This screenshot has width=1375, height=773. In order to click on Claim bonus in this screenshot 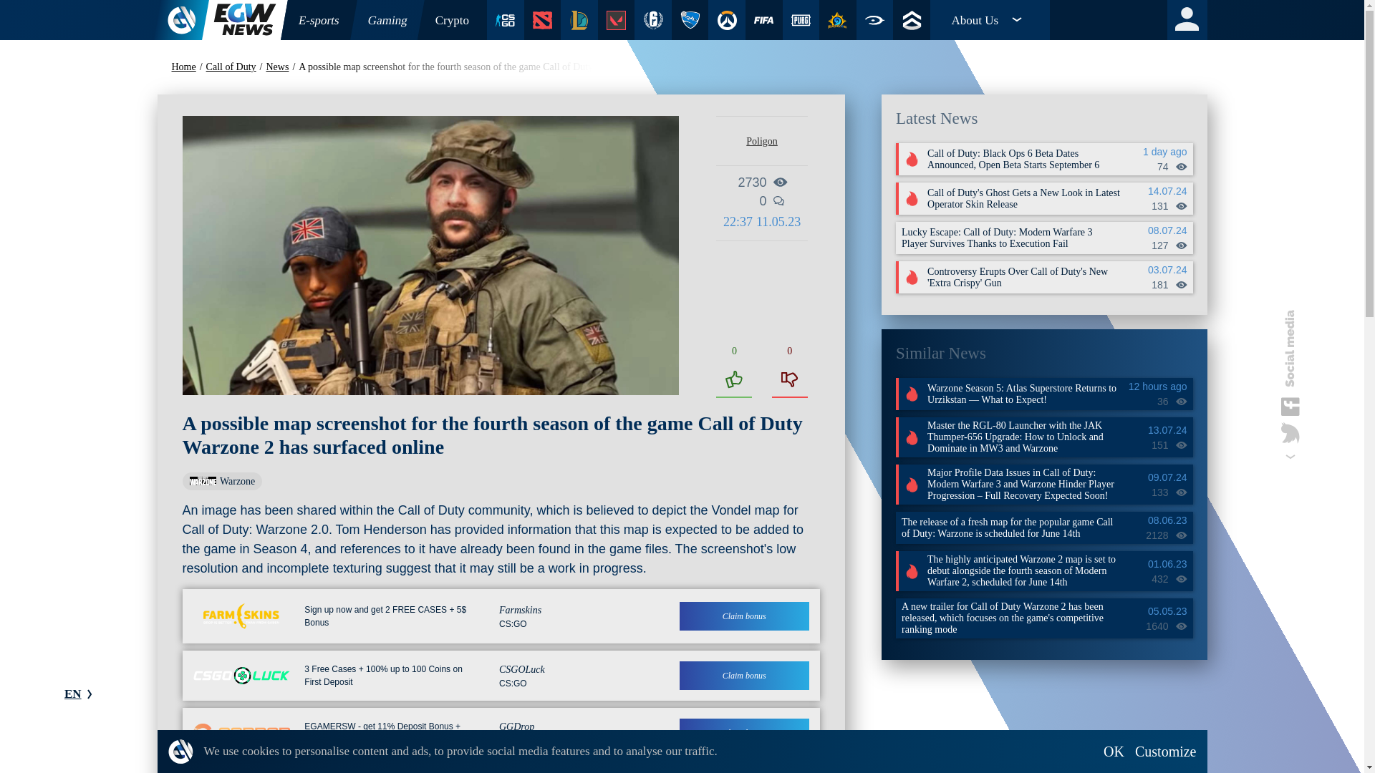, I will do `click(744, 616)`.